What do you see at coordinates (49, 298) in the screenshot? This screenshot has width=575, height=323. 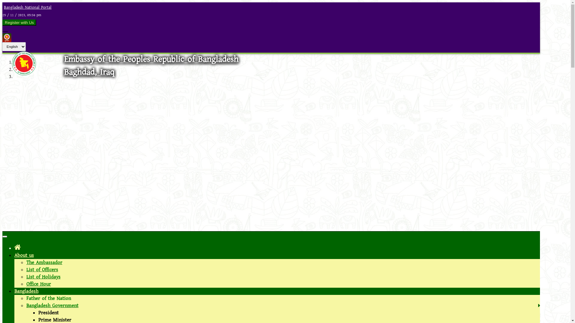 I see `Father of the Nation` at bounding box center [49, 298].